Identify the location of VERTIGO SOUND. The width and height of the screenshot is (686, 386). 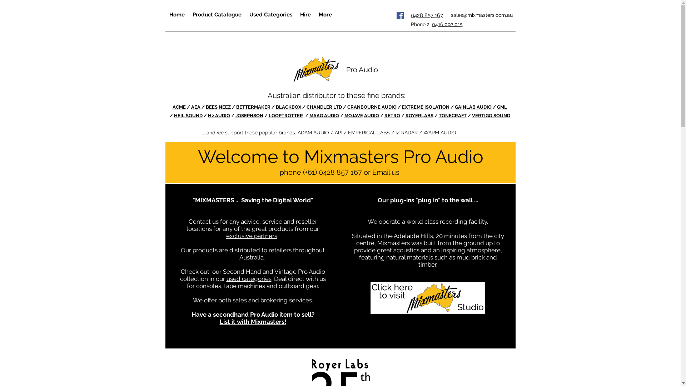
(491, 116).